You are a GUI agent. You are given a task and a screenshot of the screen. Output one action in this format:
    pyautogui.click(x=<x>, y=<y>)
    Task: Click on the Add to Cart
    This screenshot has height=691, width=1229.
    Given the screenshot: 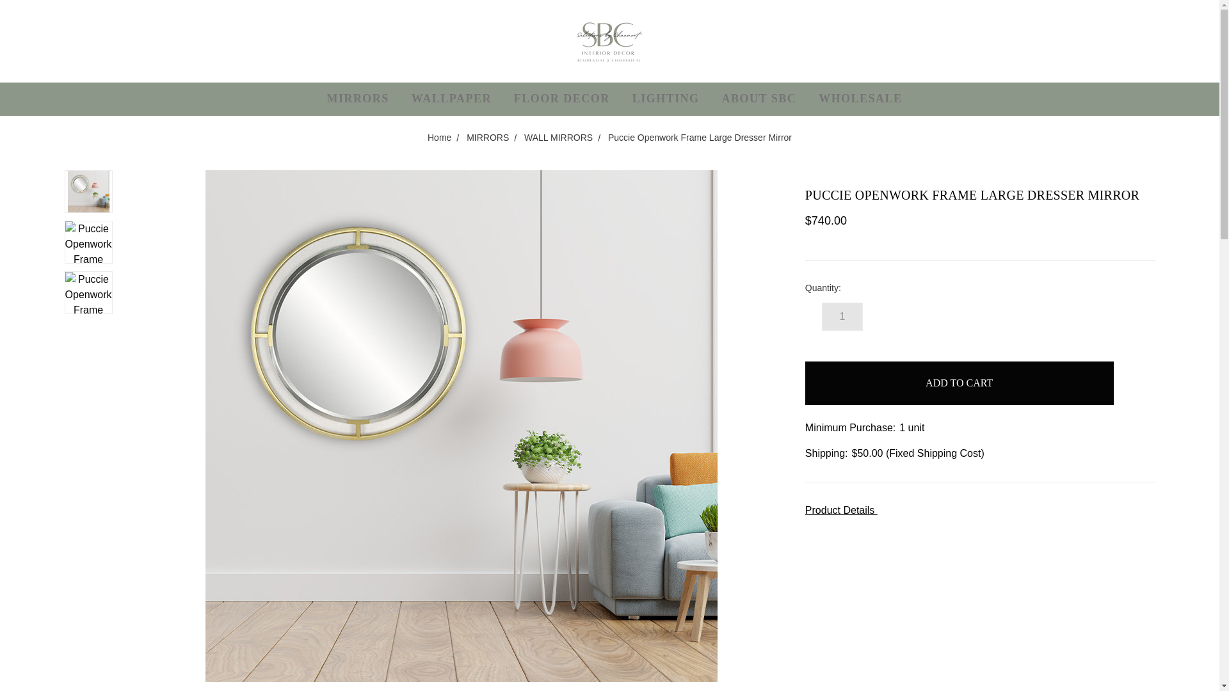 What is the action you would take?
    pyautogui.click(x=959, y=383)
    